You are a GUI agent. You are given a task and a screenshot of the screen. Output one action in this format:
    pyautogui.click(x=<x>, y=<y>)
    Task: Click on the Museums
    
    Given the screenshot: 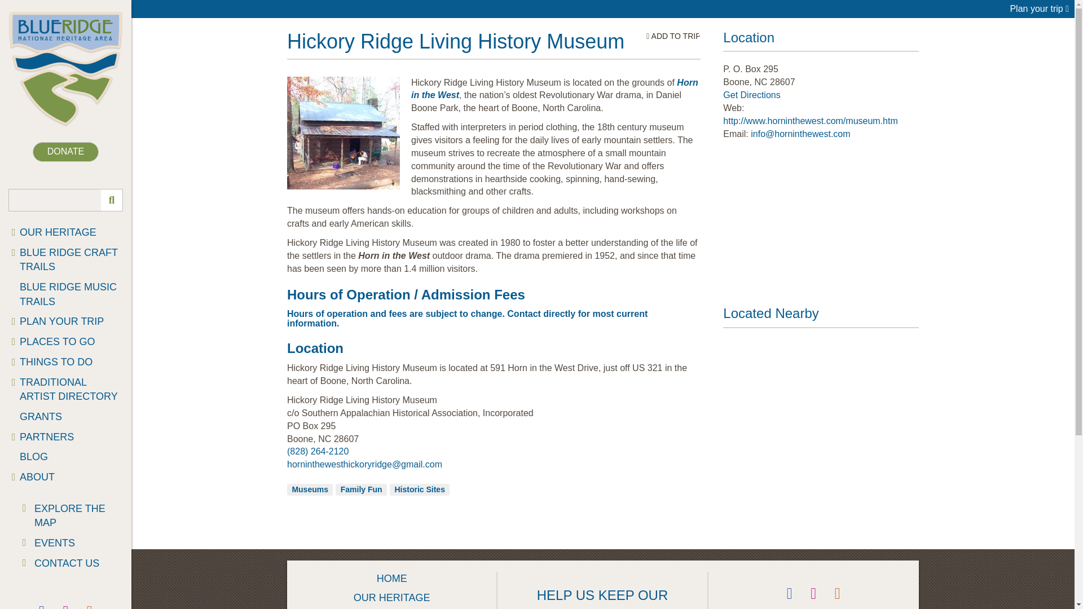 What is the action you would take?
    pyautogui.click(x=309, y=489)
    